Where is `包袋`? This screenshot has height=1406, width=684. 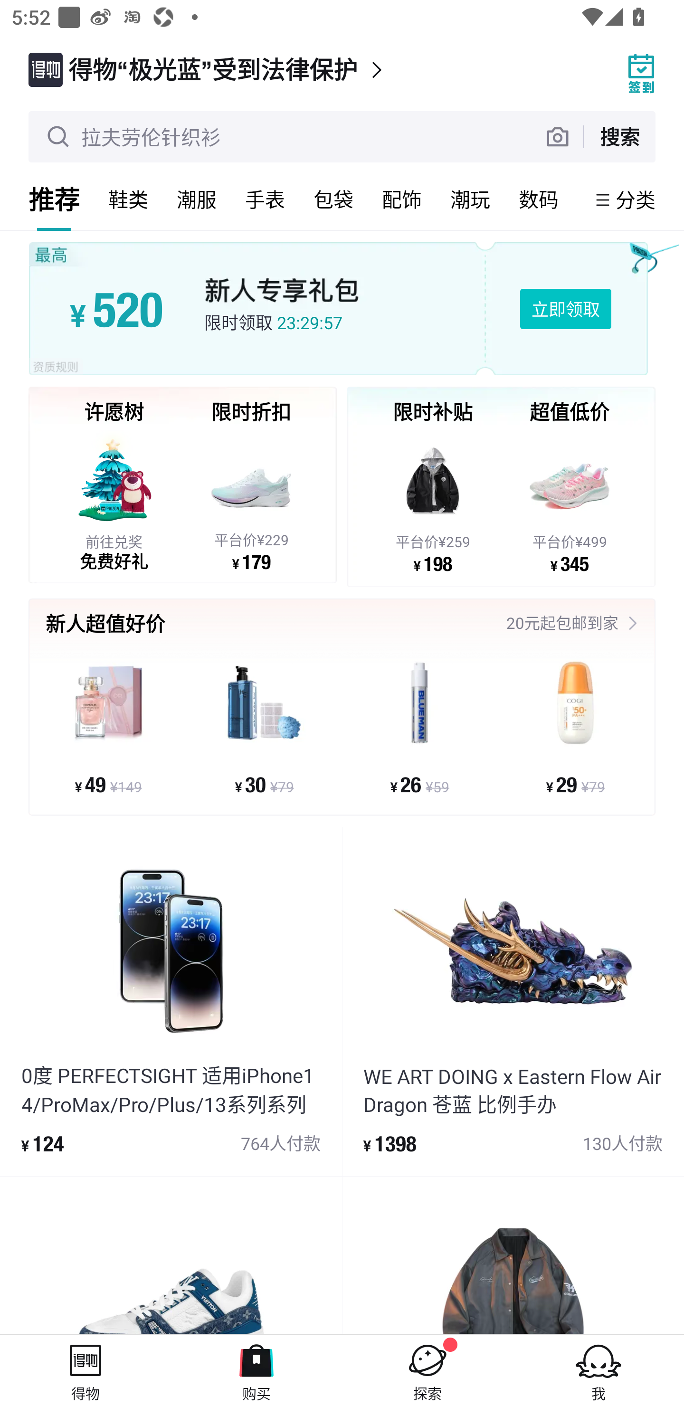
包袋 is located at coordinates (333, 199).